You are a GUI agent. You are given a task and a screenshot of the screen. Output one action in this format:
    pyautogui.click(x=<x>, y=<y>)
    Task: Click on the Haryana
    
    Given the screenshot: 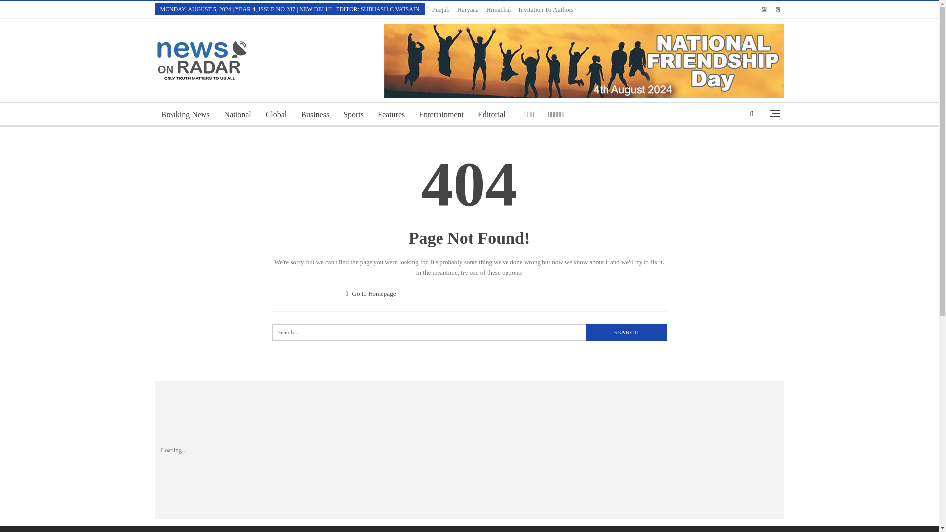 What is the action you would take?
    pyautogui.click(x=237, y=85)
    